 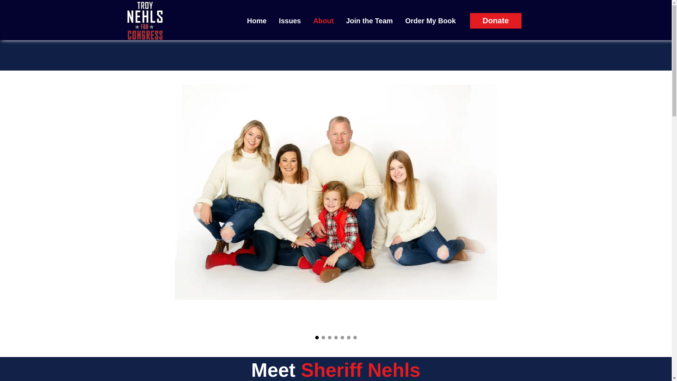 What do you see at coordinates (431, 20) in the screenshot?
I see `Order My Book` at bounding box center [431, 20].